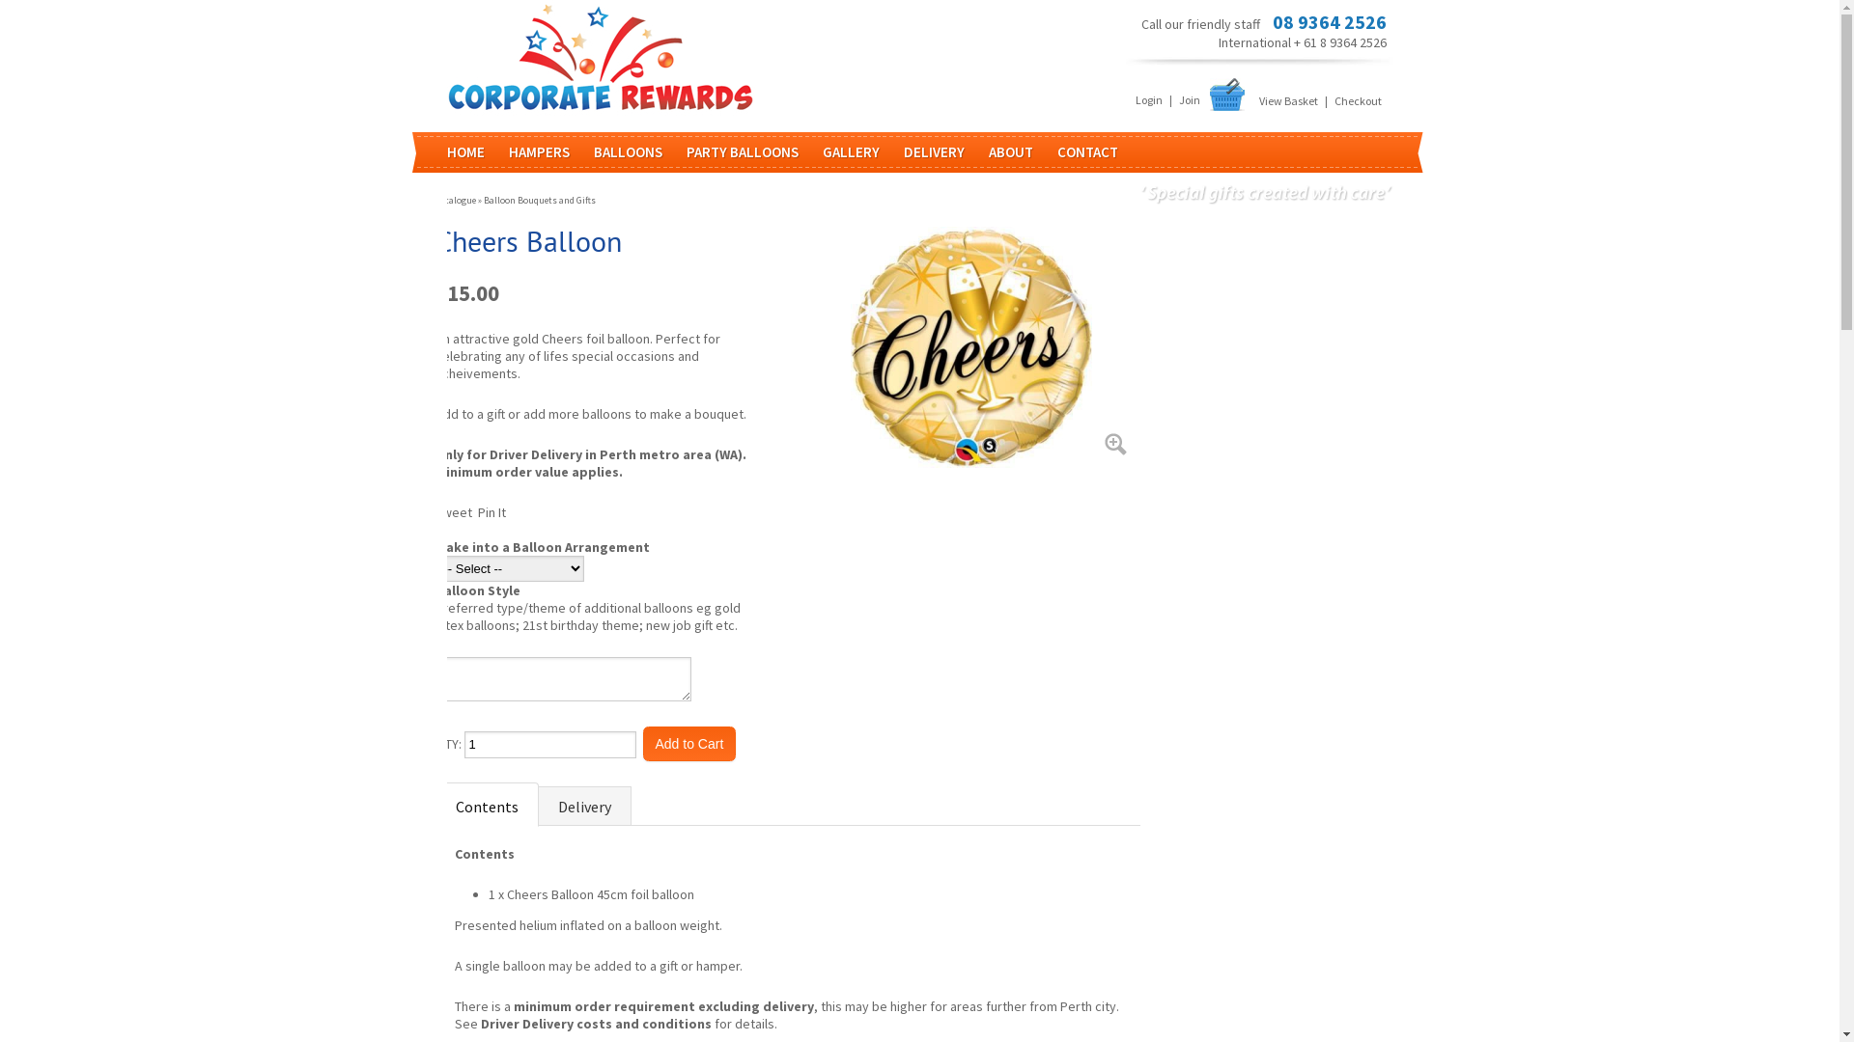 The image size is (1854, 1042). I want to click on Login, so click(1149, 100).